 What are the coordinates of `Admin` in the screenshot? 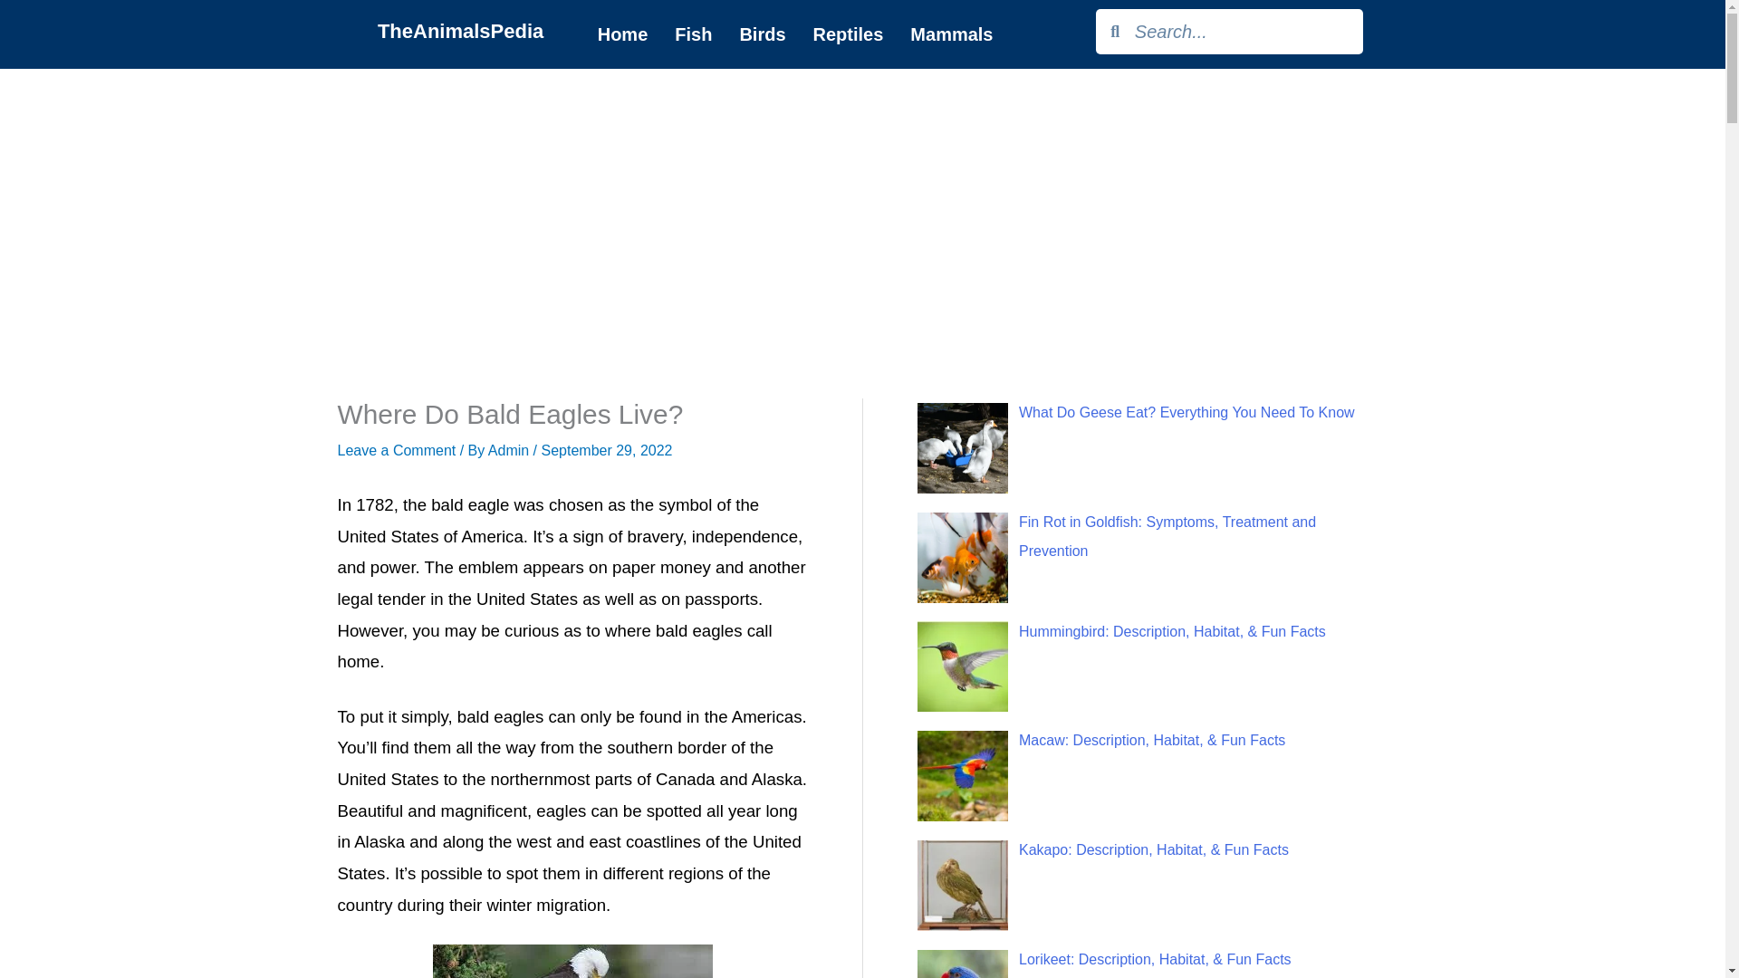 It's located at (511, 451).